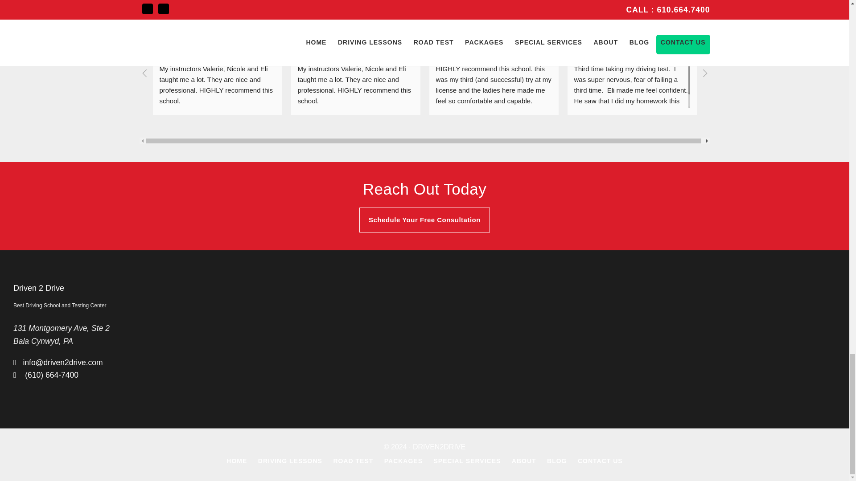 This screenshot has width=856, height=481. Describe the element at coordinates (723, 33) in the screenshot. I see `Ritzy Riches` at that location.